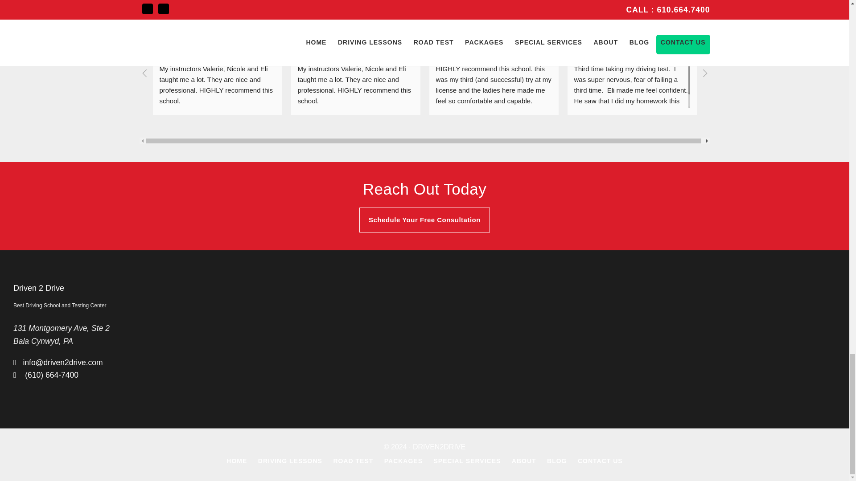 This screenshot has width=856, height=481. Describe the element at coordinates (723, 33) in the screenshot. I see `Ritzy Riches` at that location.